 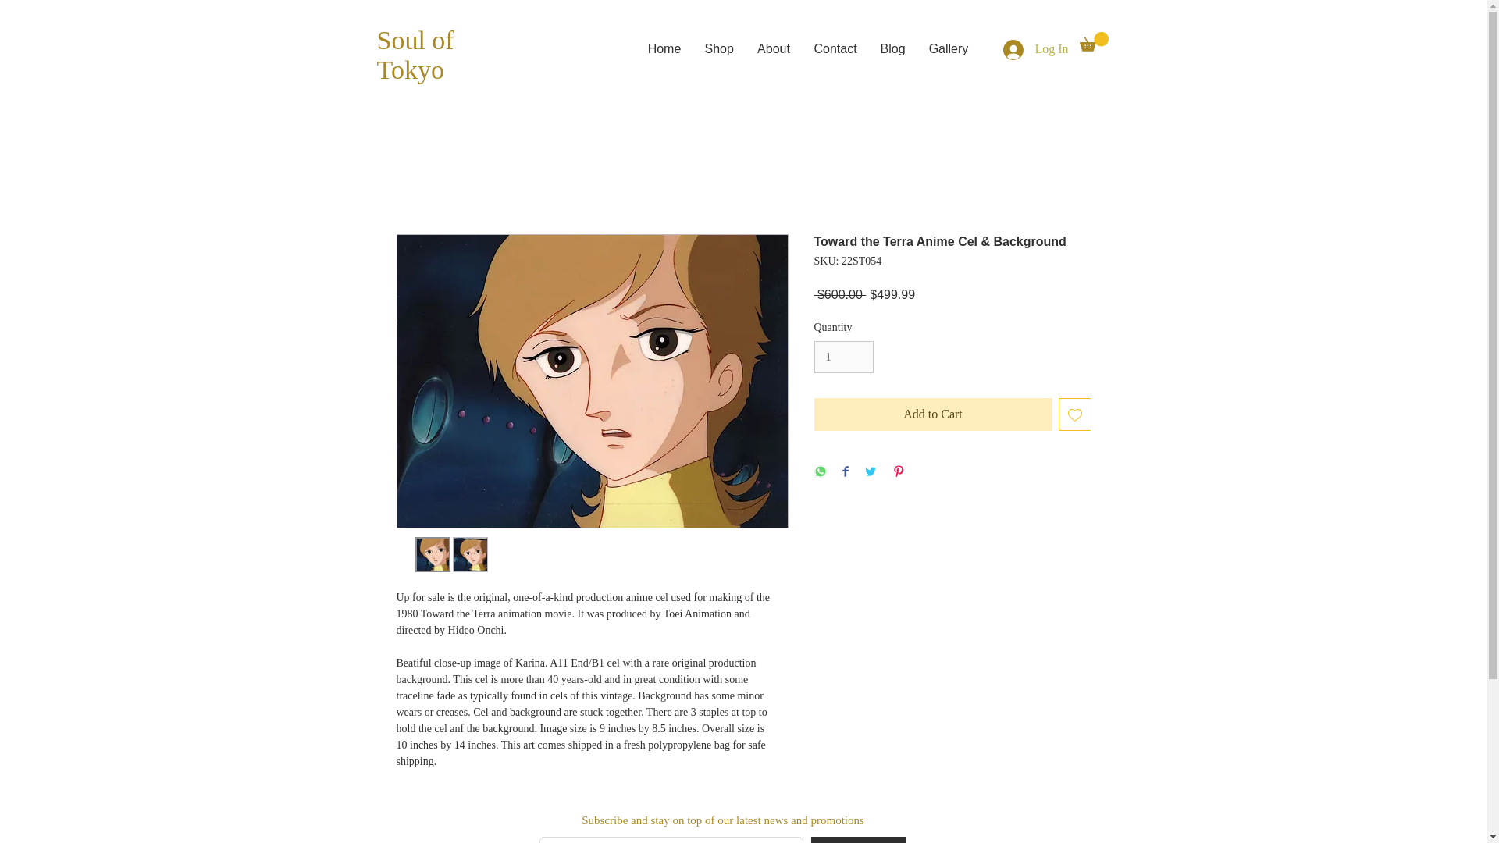 I want to click on Add to Cart, so click(x=932, y=414).